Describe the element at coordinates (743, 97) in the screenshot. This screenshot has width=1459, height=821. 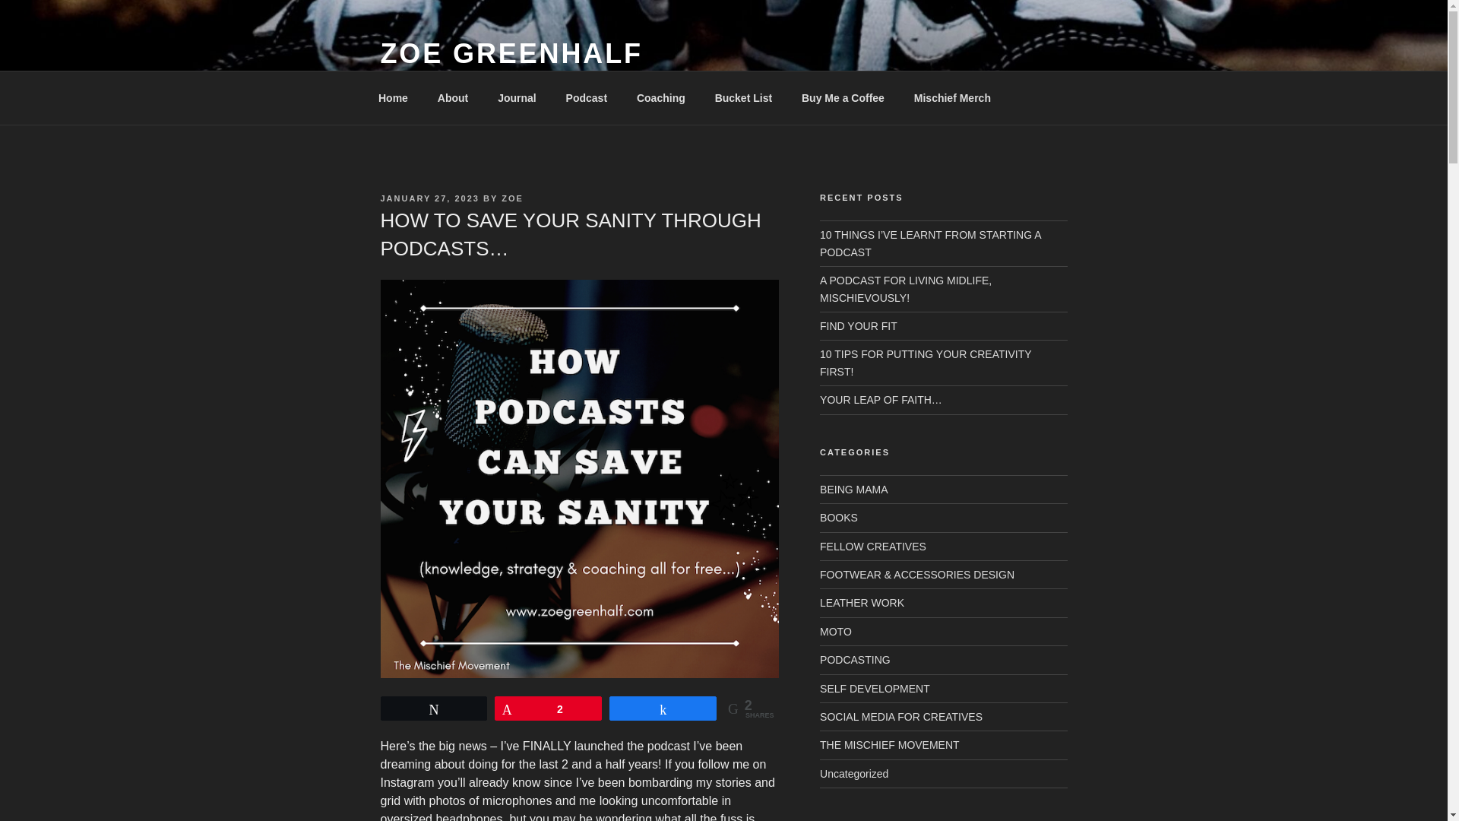
I see `Bucket List` at that location.